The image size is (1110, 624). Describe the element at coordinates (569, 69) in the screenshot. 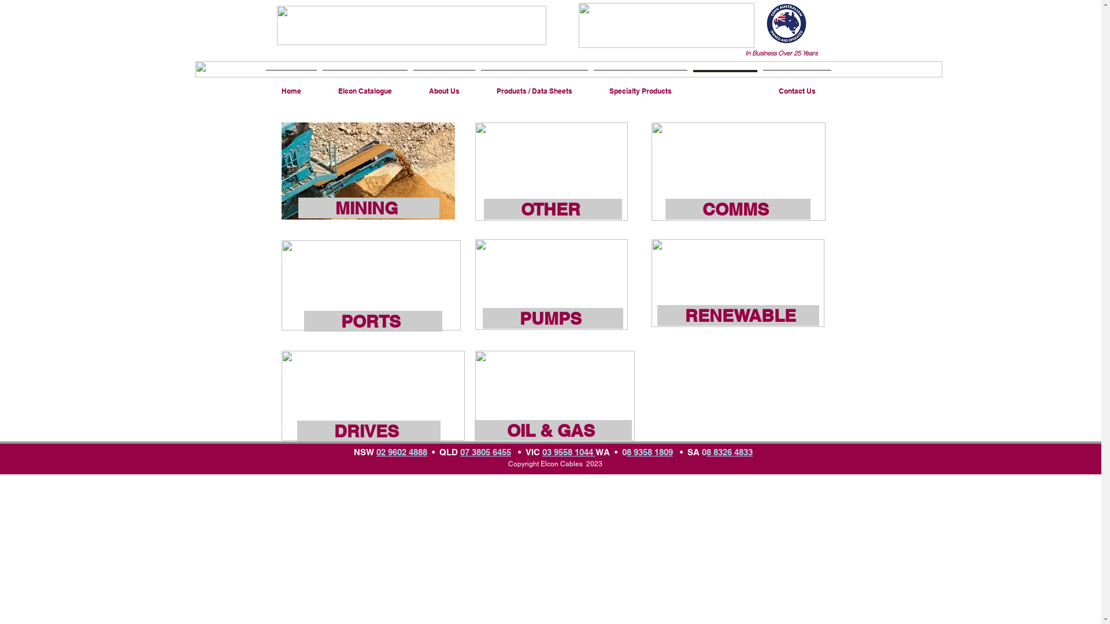

I see `BANNER.png` at that location.